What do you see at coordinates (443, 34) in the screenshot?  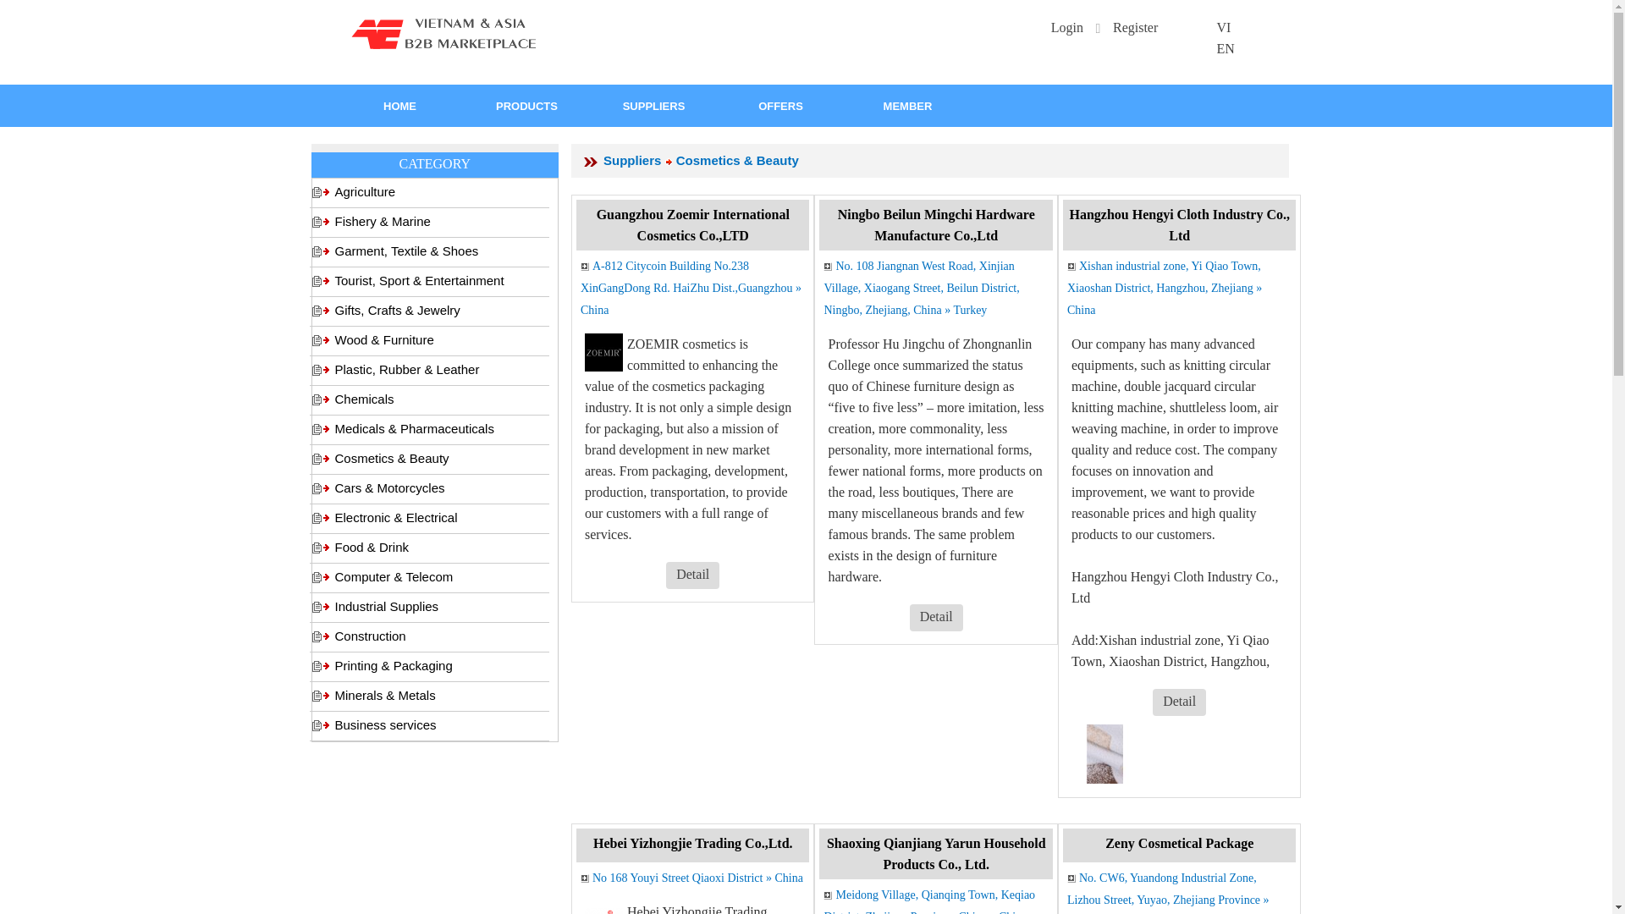 I see `ACEvn.com` at bounding box center [443, 34].